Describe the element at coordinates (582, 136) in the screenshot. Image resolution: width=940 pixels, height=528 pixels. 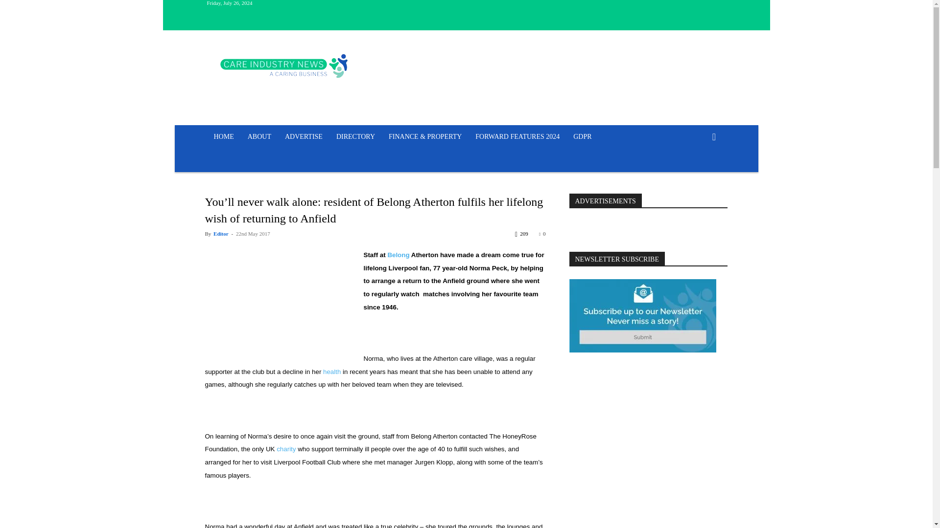
I see `GDPR` at that location.